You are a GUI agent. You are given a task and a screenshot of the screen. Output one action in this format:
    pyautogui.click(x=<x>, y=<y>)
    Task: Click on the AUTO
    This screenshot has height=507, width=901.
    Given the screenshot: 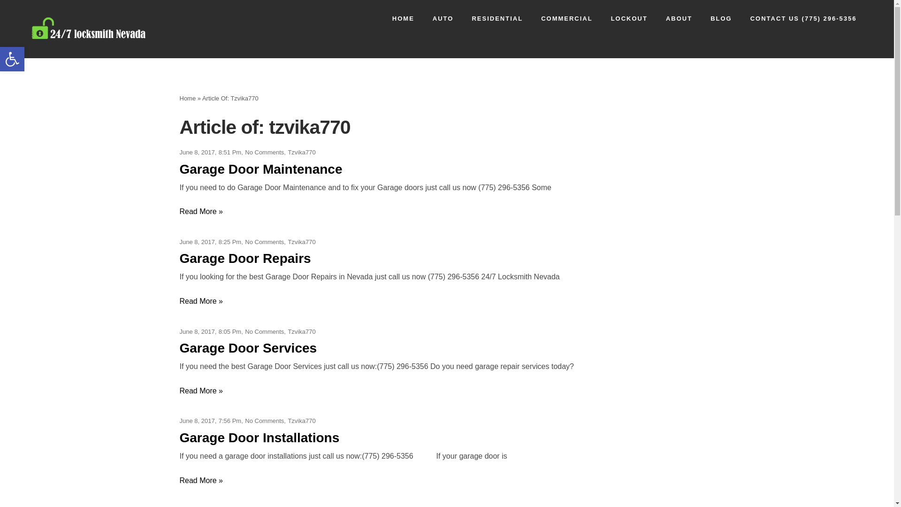 What is the action you would take?
    pyautogui.click(x=443, y=19)
    